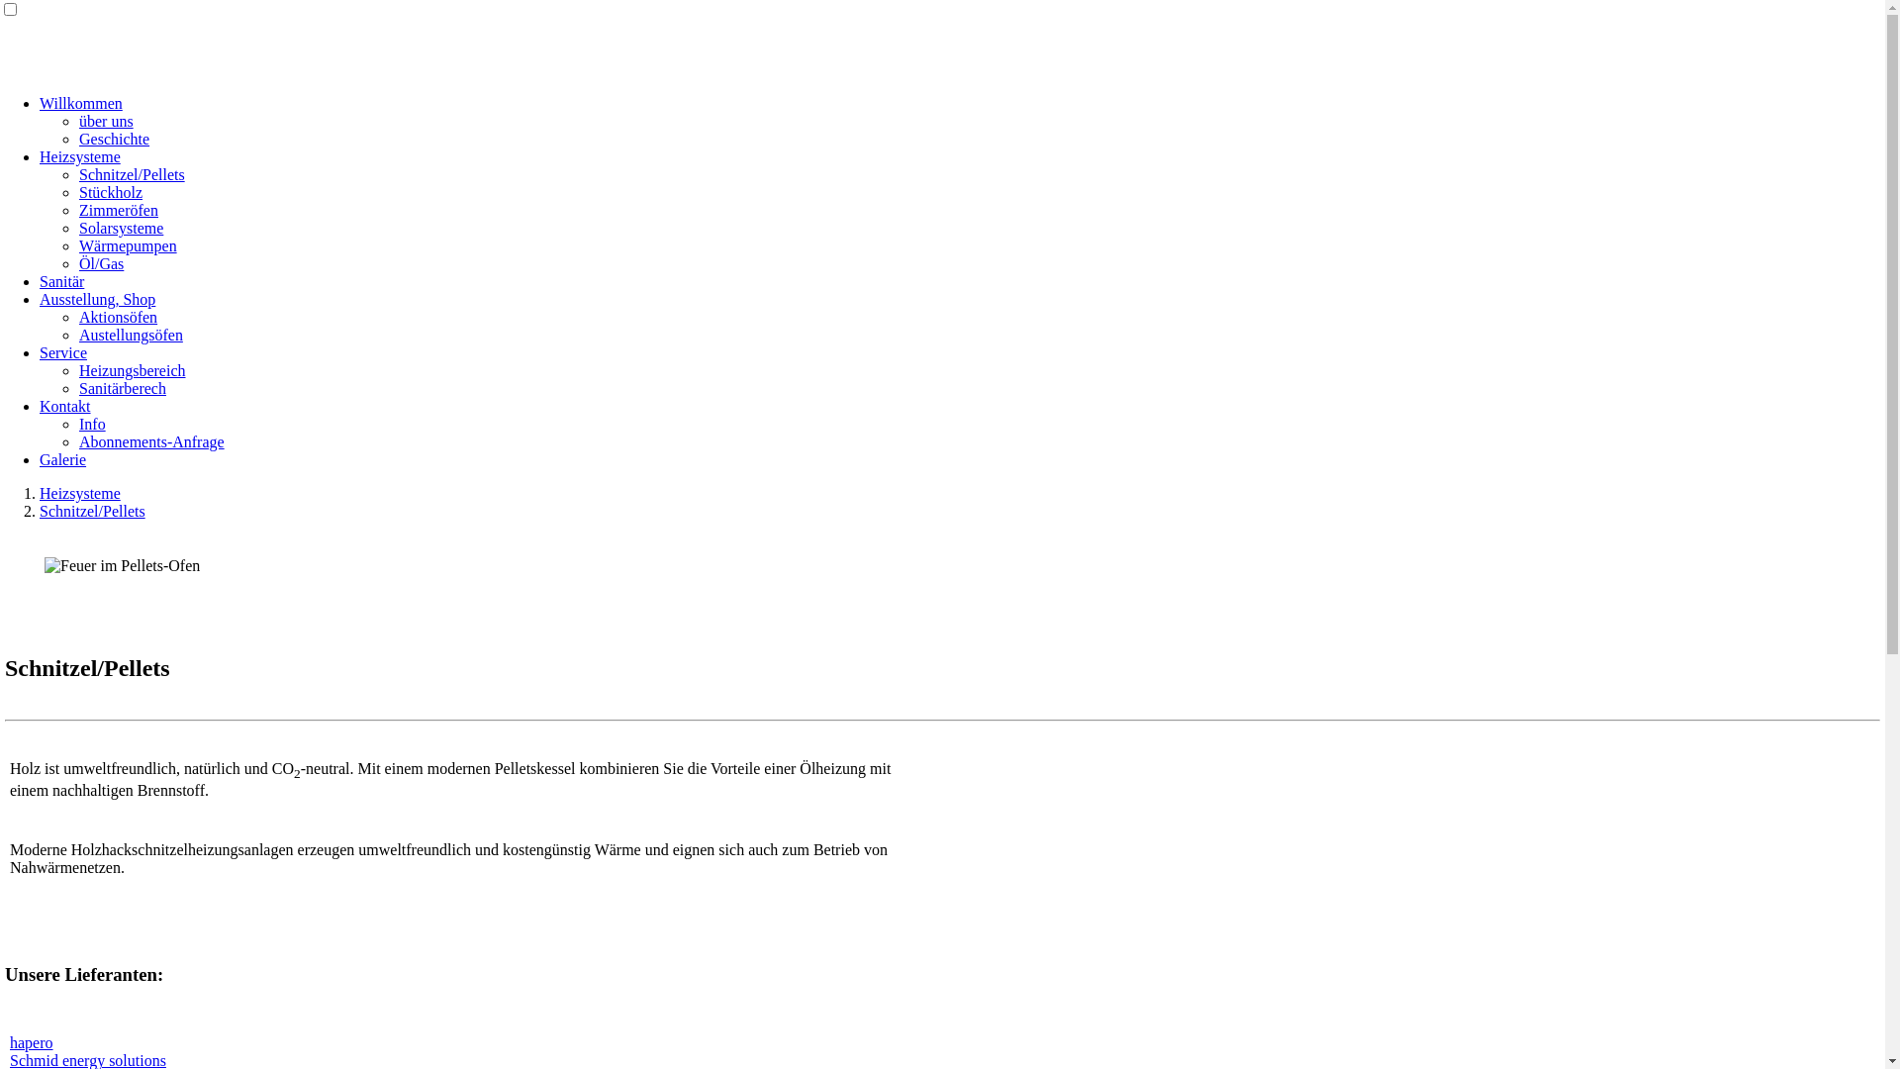  I want to click on Heizungsbereich, so click(133, 370).